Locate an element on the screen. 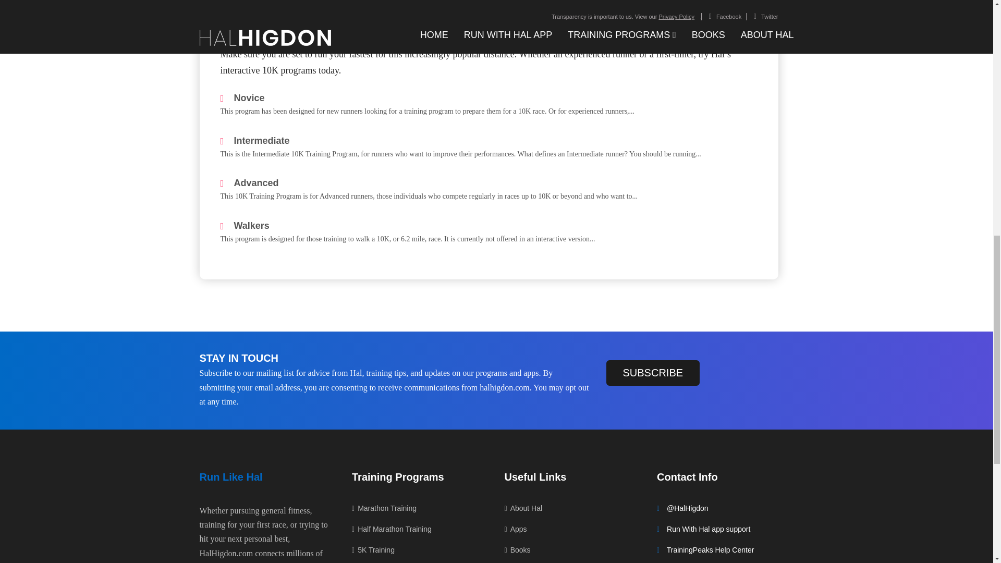  Novice is located at coordinates (242, 98).